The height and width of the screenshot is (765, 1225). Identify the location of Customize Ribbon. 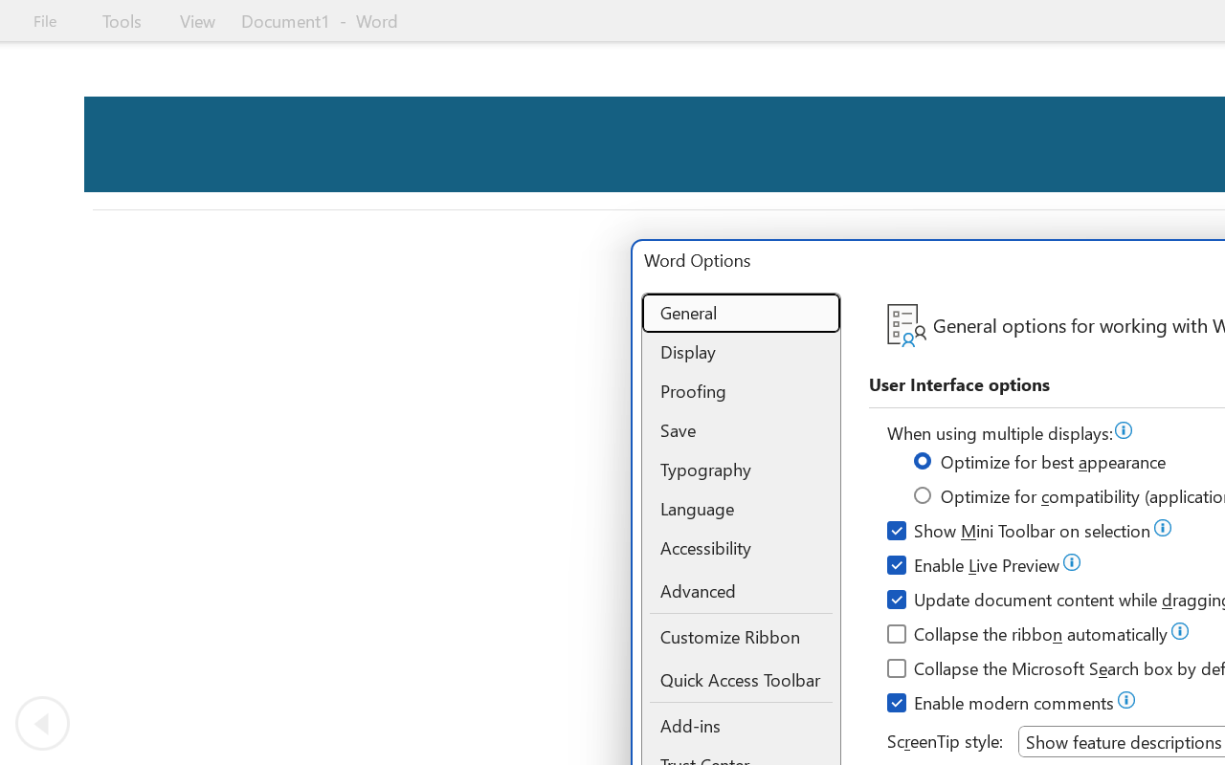
(741, 637).